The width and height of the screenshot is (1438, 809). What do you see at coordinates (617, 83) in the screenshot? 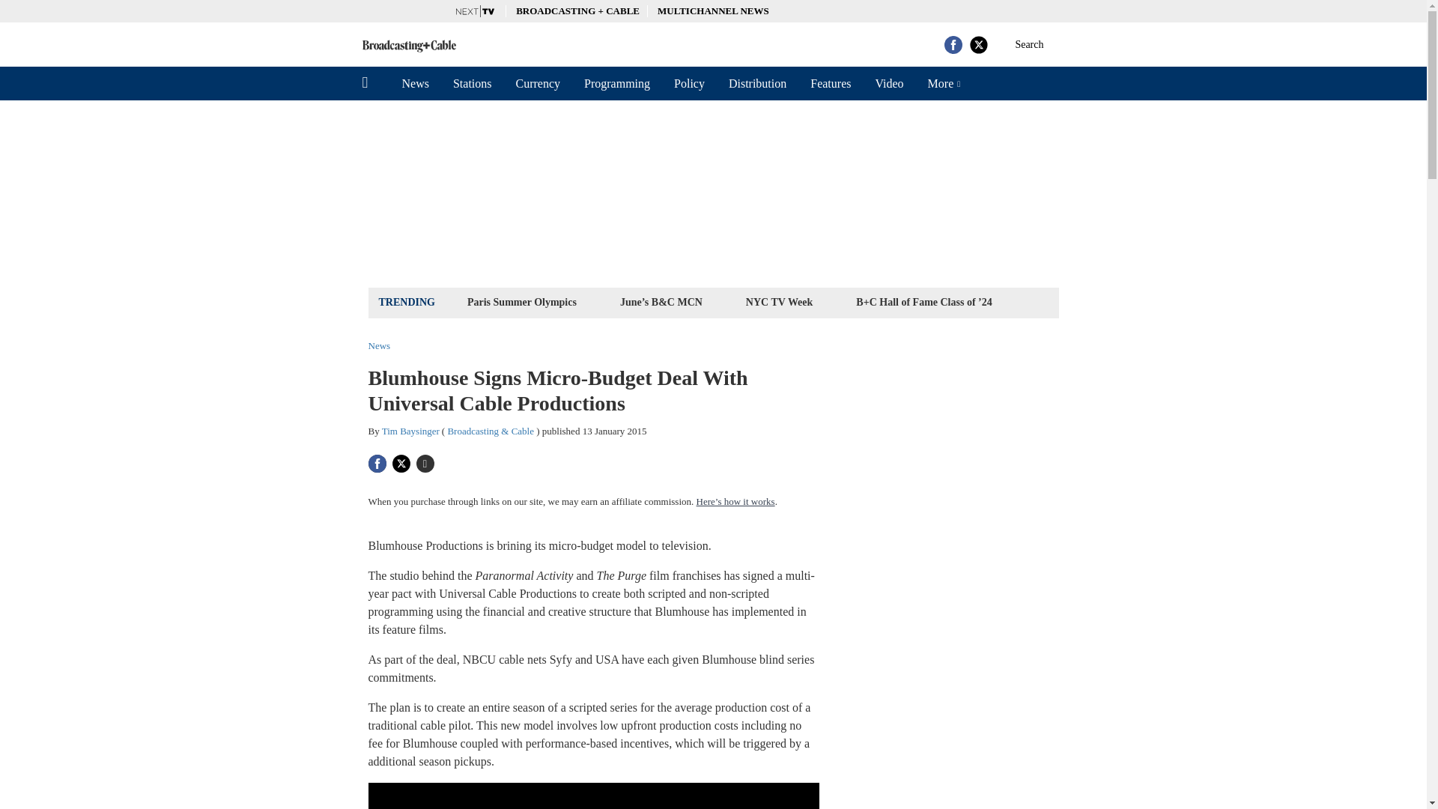
I see `Programming` at bounding box center [617, 83].